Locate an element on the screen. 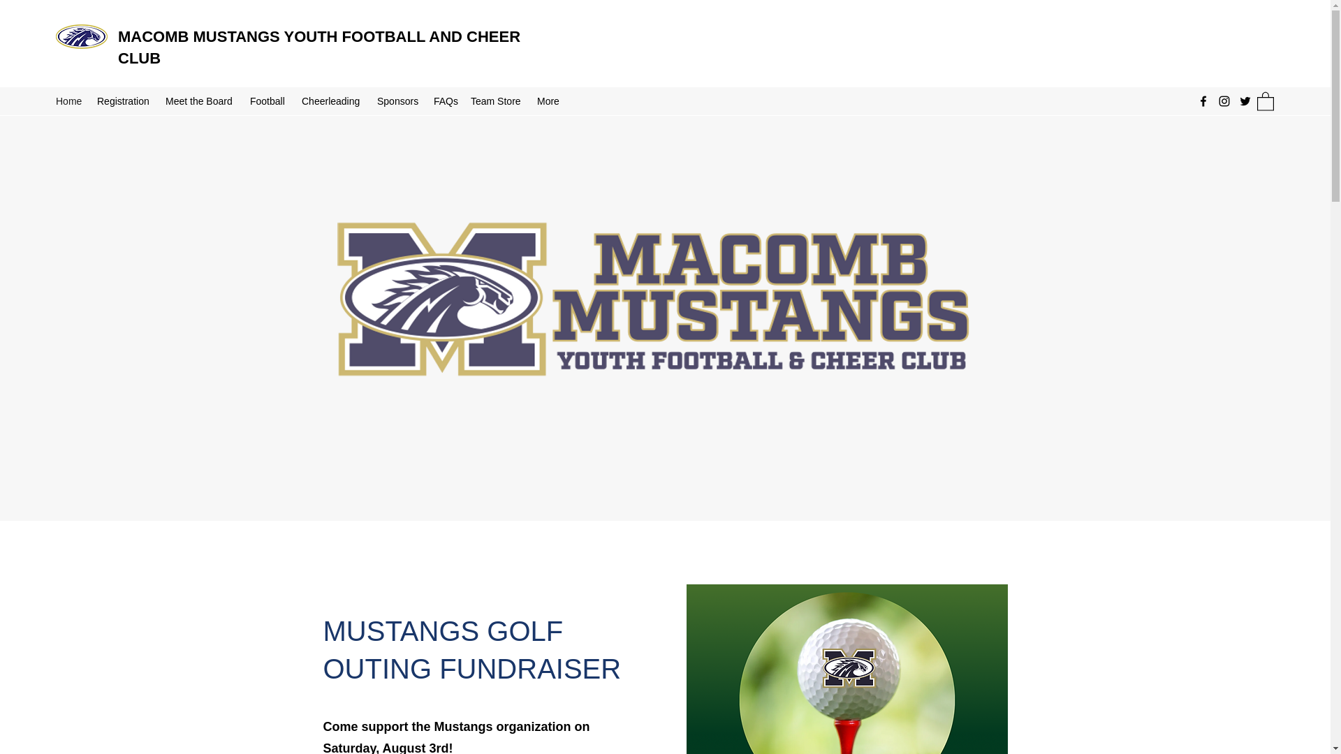 This screenshot has width=1341, height=754. Sponsors is located at coordinates (398, 101).